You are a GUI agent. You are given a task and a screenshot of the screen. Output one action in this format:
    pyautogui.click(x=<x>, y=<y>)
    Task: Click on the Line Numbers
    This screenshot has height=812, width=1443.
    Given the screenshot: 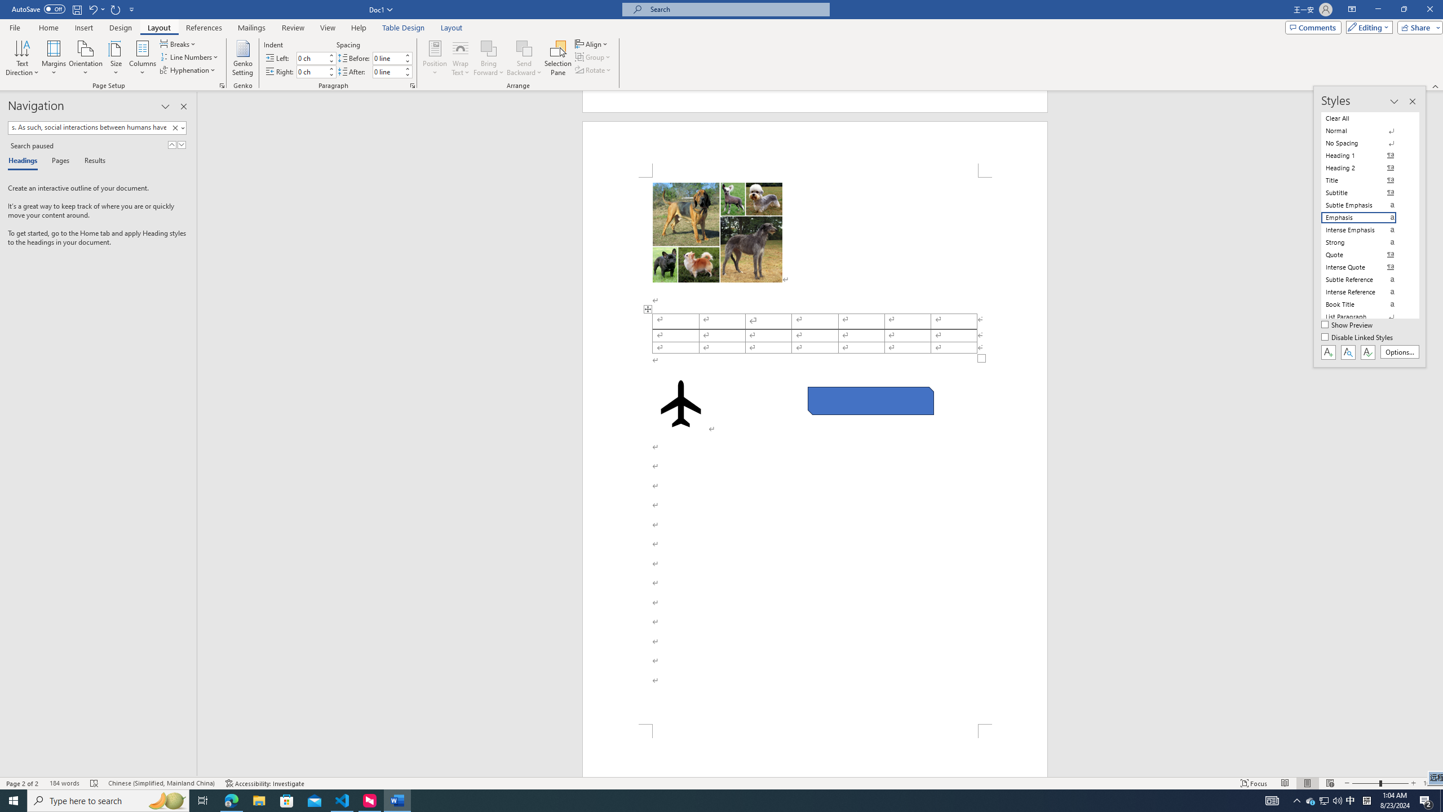 What is the action you would take?
    pyautogui.click(x=189, y=56)
    